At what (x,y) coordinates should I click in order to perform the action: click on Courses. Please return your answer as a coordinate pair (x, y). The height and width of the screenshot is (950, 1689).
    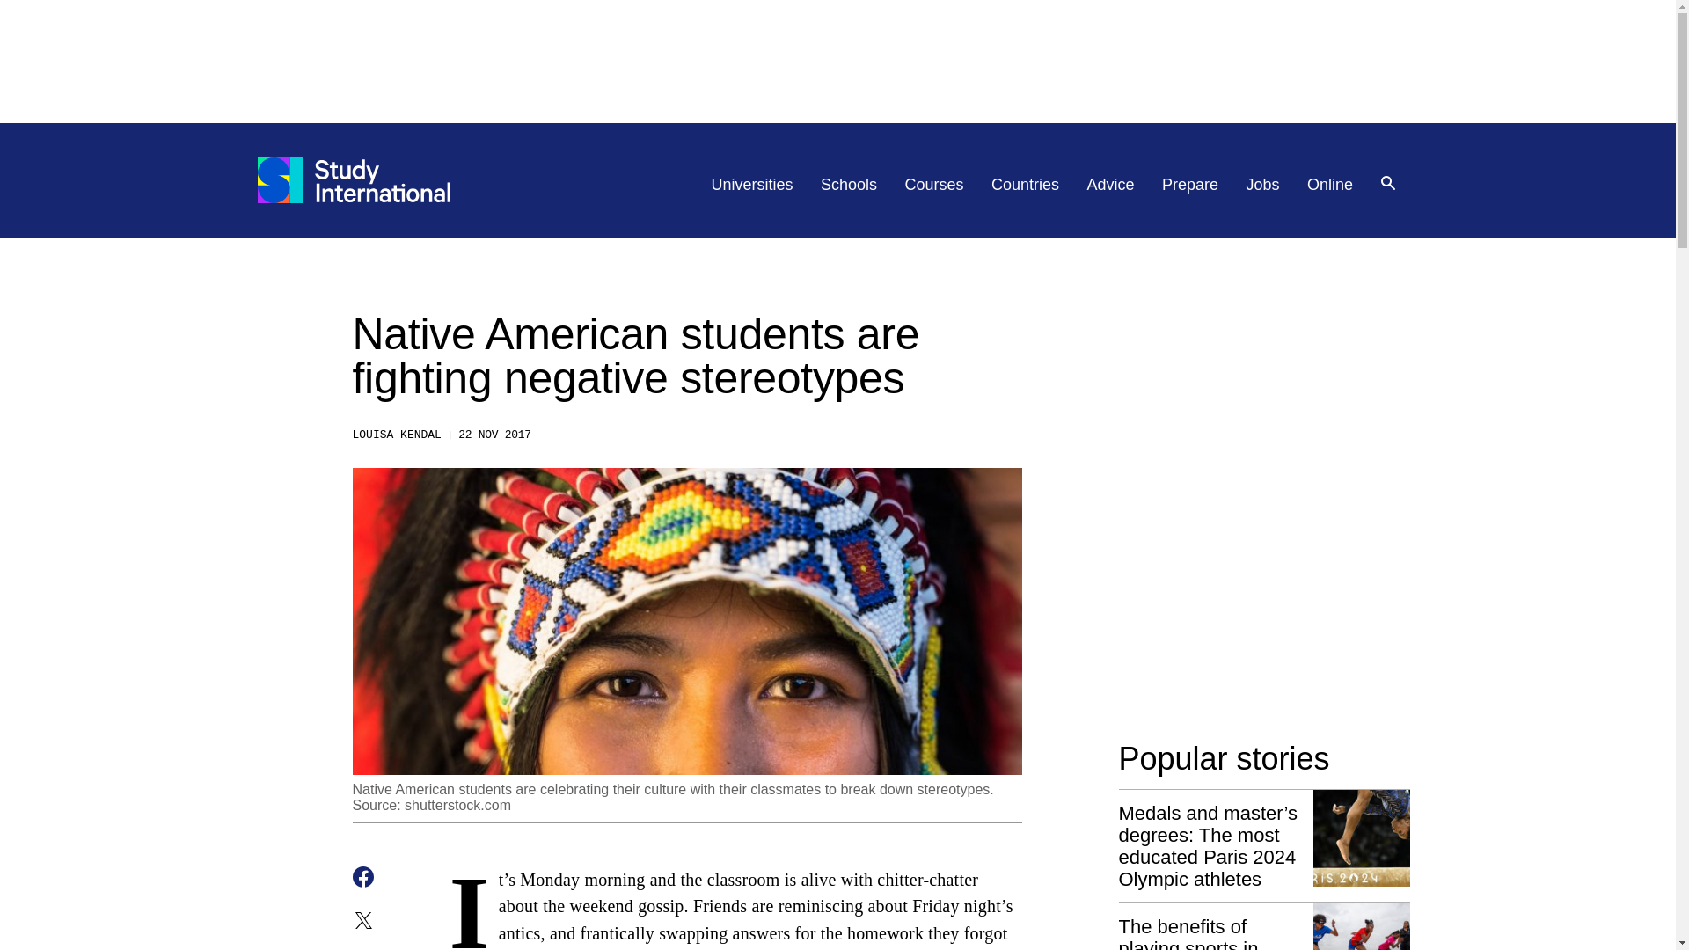
    Looking at the image, I should click on (934, 185).